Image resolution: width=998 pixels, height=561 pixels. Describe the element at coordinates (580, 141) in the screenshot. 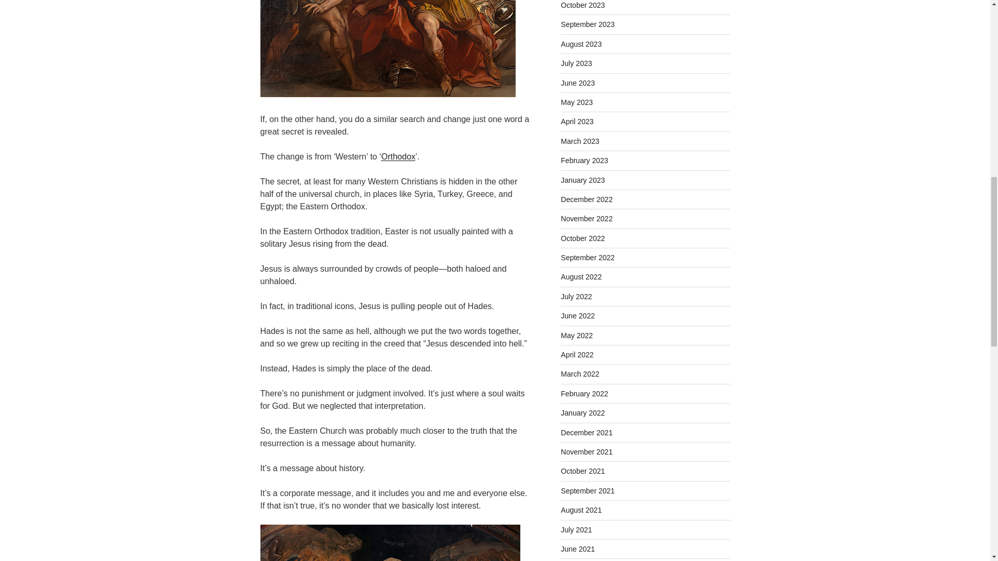

I see `March 2023` at that location.